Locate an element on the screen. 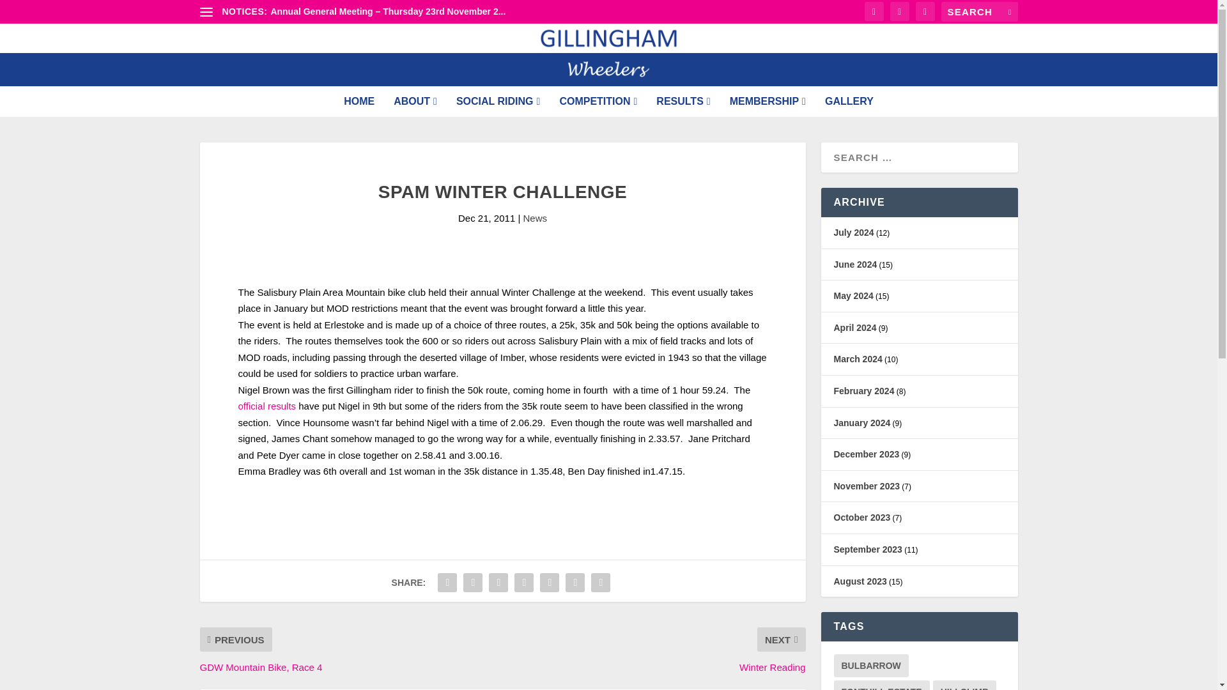  Share "SPAM Winter Challenge" via Print is located at coordinates (601, 583).